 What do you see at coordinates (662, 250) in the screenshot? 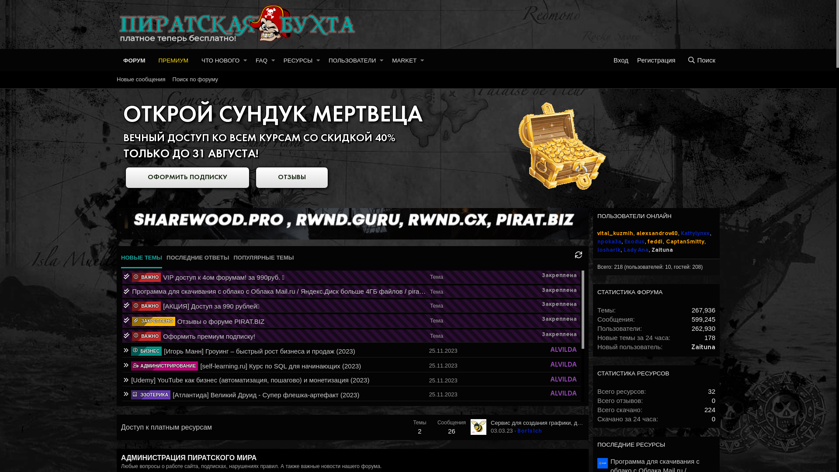
I see `Zaituna` at bounding box center [662, 250].